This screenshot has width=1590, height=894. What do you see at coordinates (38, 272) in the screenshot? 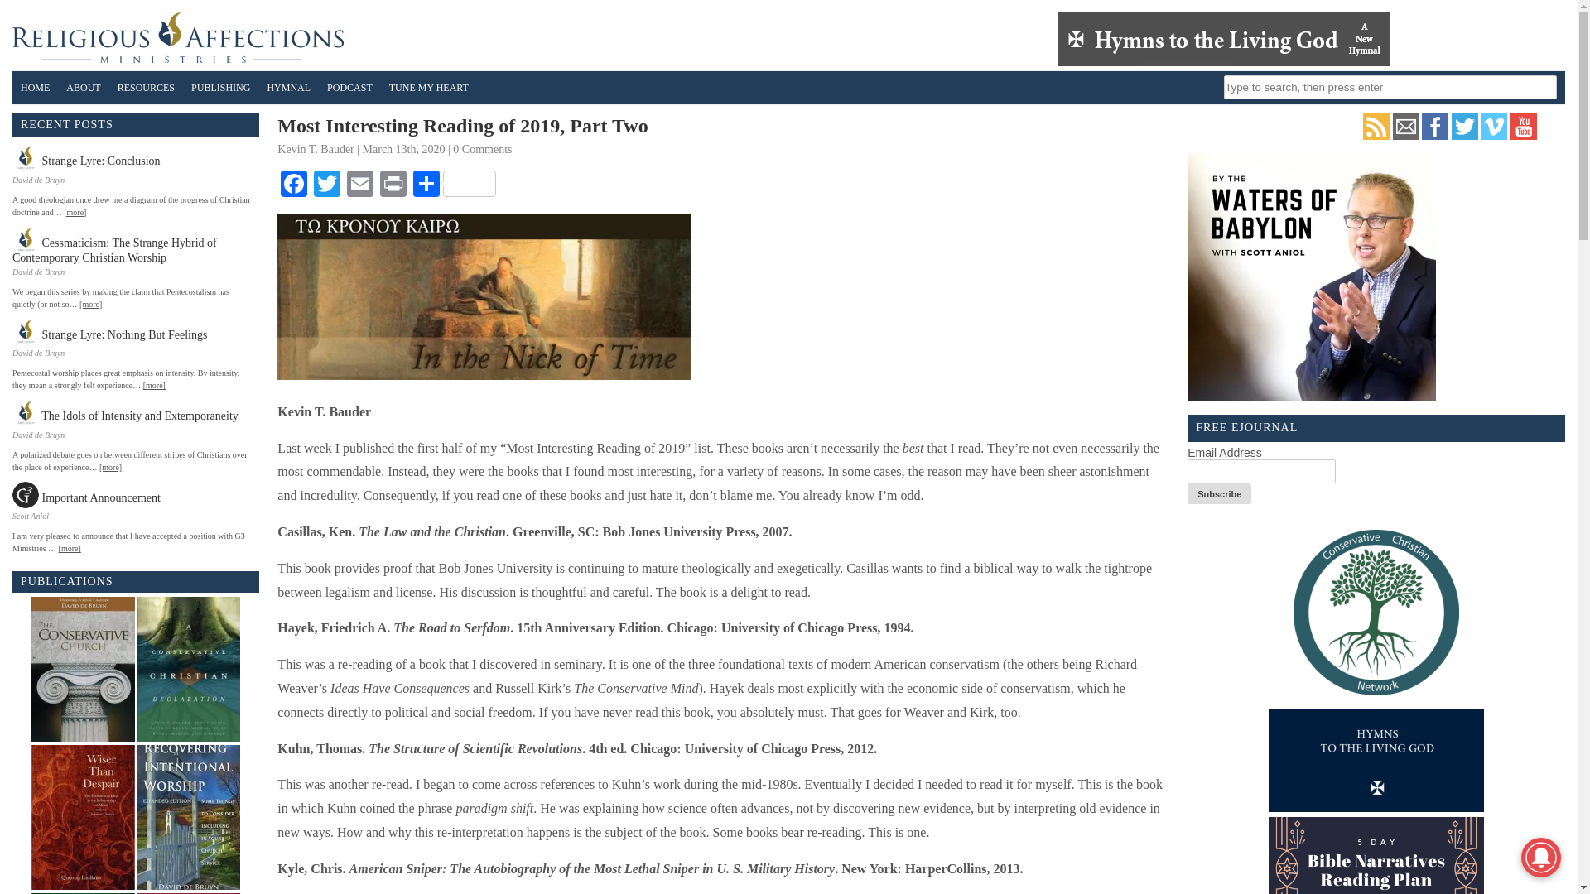
I see `View all posts by David de Bruyn` at bounding box center [38, 272].